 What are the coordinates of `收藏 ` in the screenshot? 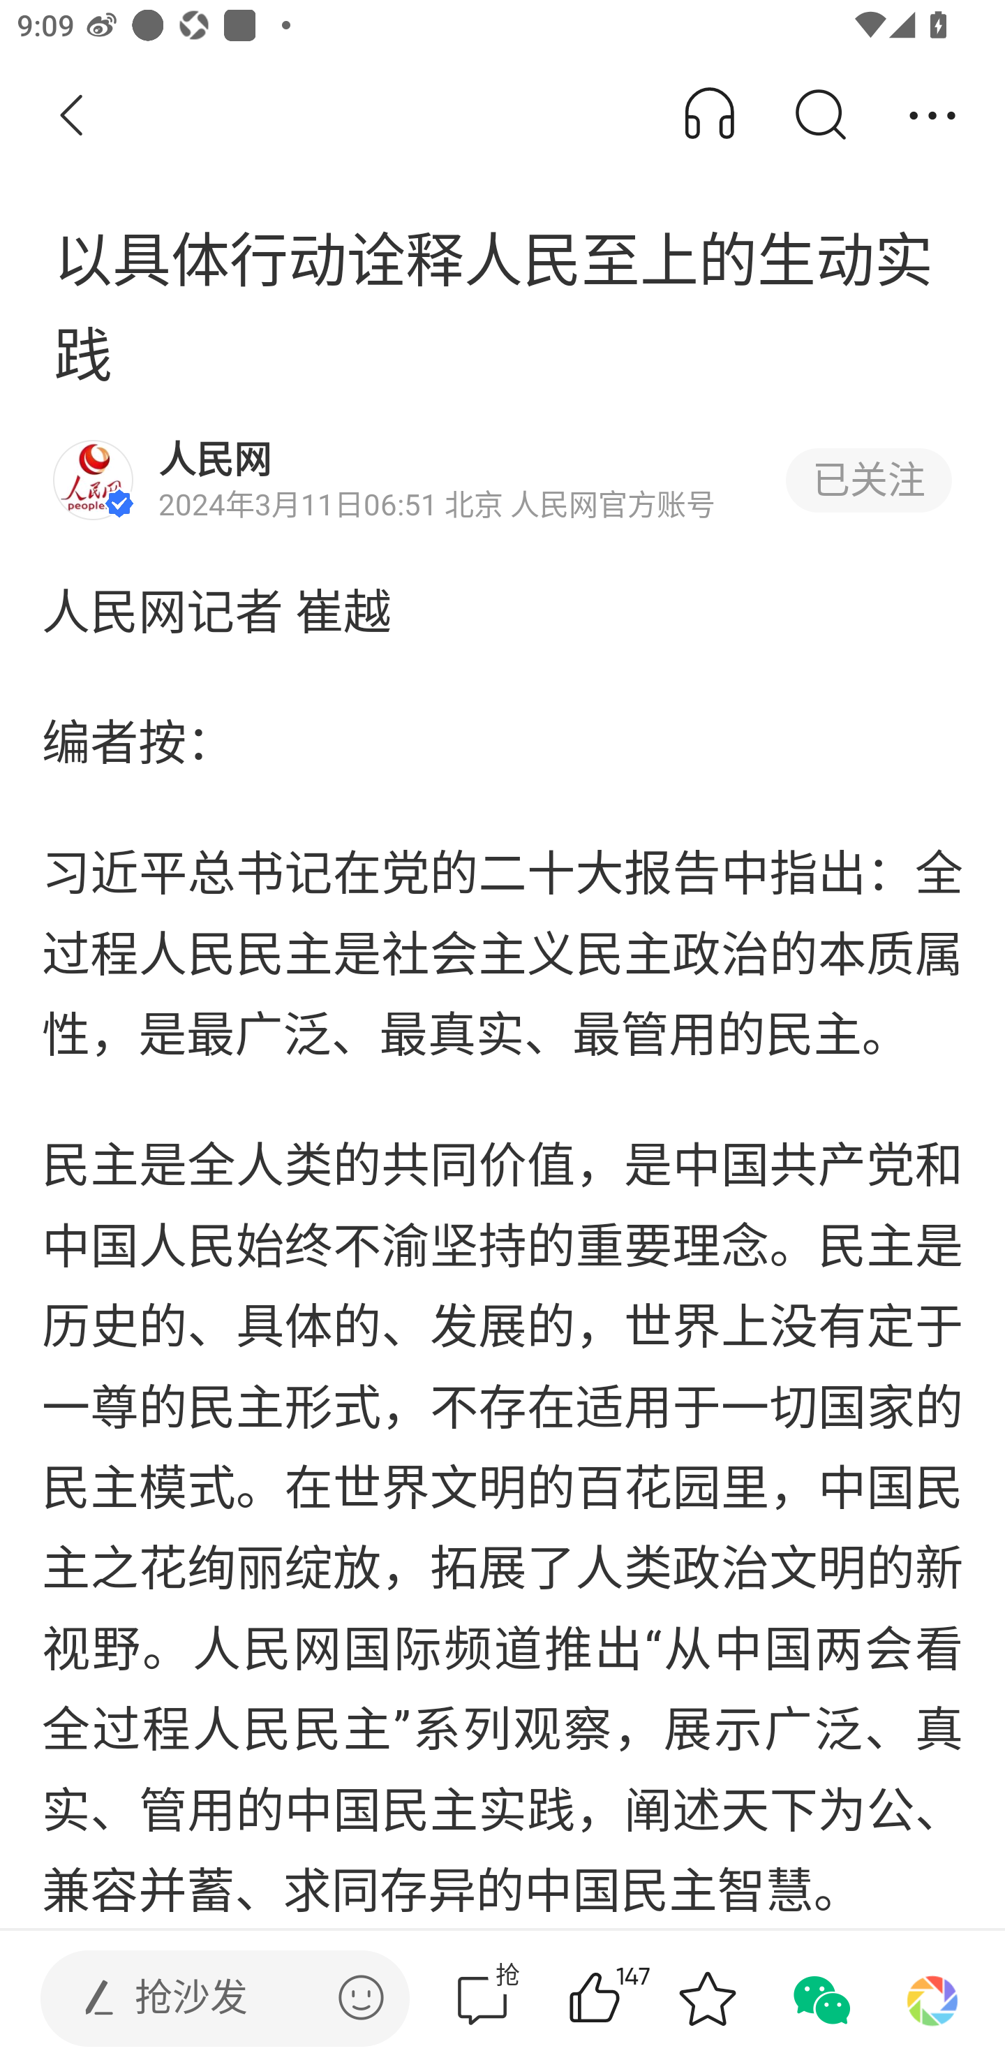 It's located at (707, 1999).